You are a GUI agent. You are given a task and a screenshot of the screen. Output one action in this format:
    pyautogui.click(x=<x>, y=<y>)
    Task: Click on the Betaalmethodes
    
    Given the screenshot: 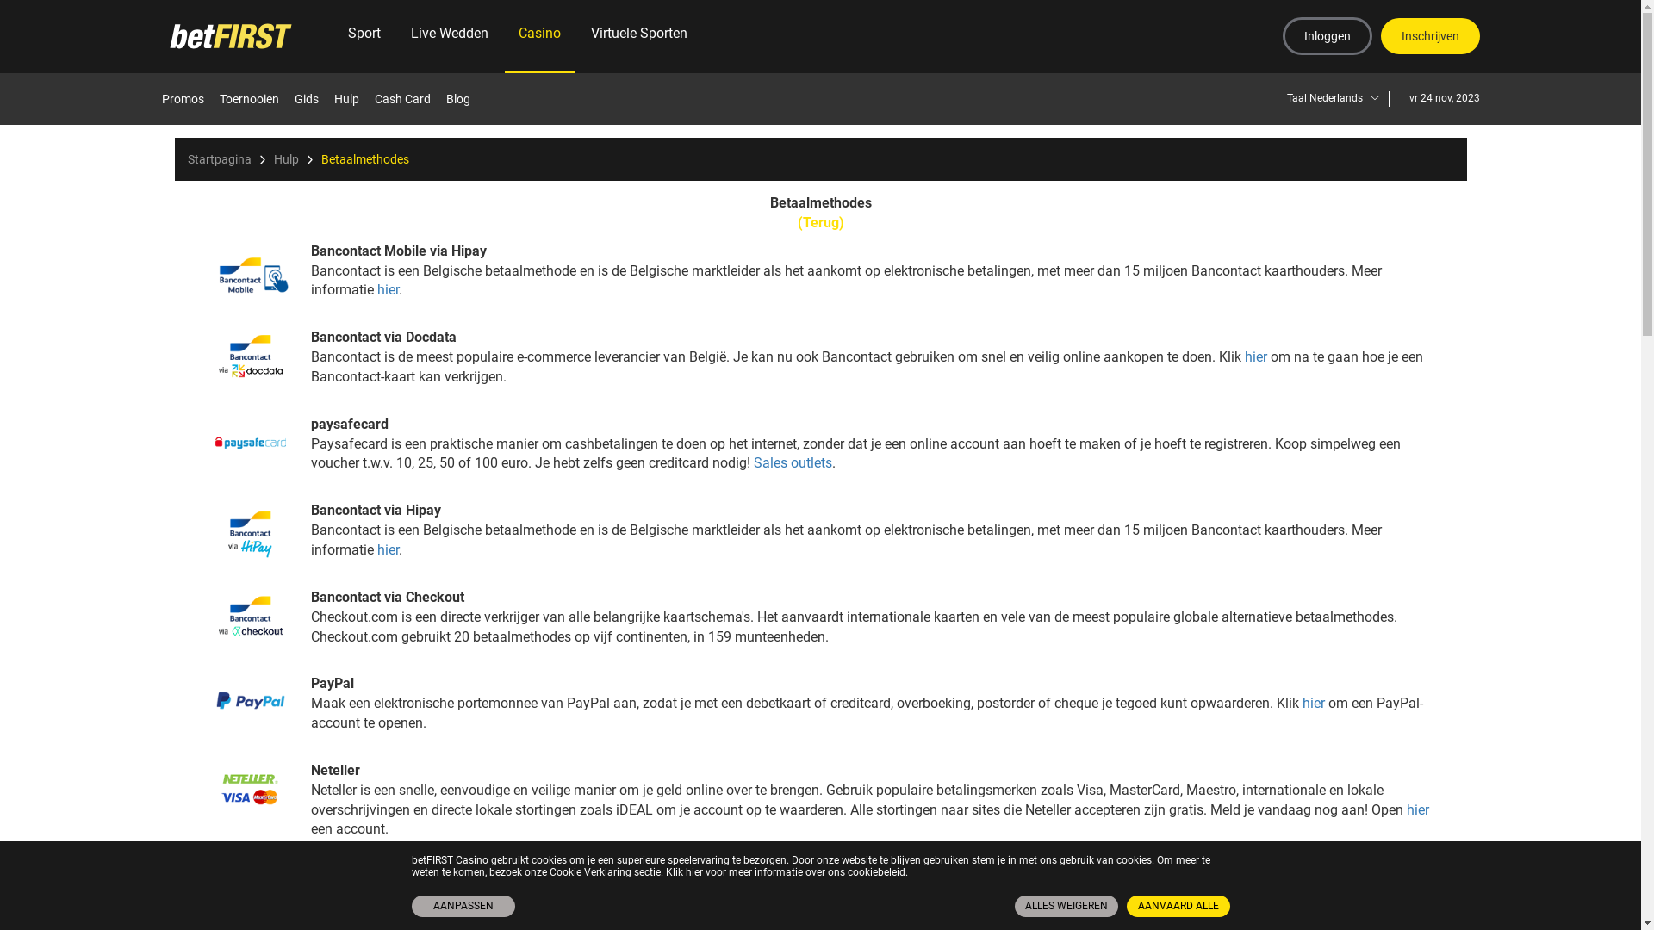 What is the action you would take?
    pyautogui.click(x=364, y=159)
    